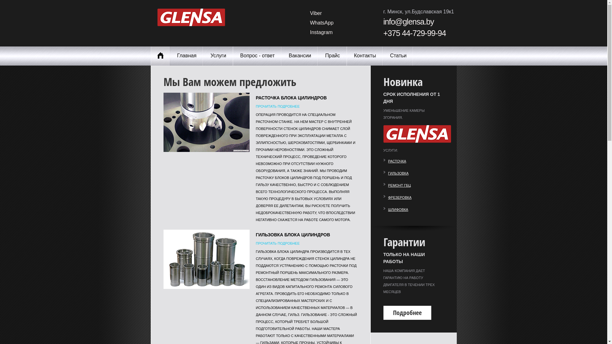 The image size is (612, 344). What do you see at coordinates (321, 32) in the screenshot?
I see `Instagram` at bounding box center [321, 32].